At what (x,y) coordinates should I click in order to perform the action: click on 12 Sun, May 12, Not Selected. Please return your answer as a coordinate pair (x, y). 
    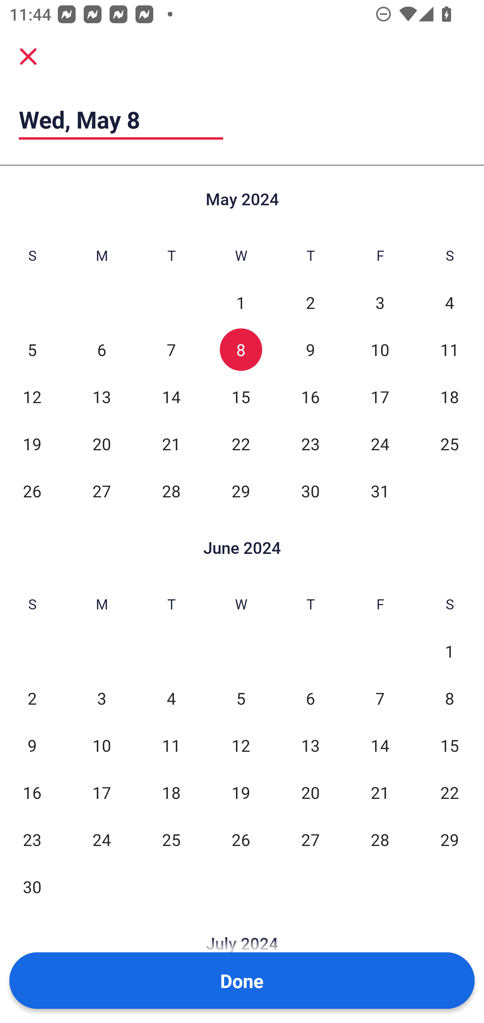
    Looking at the image, I should click on (32, 397).